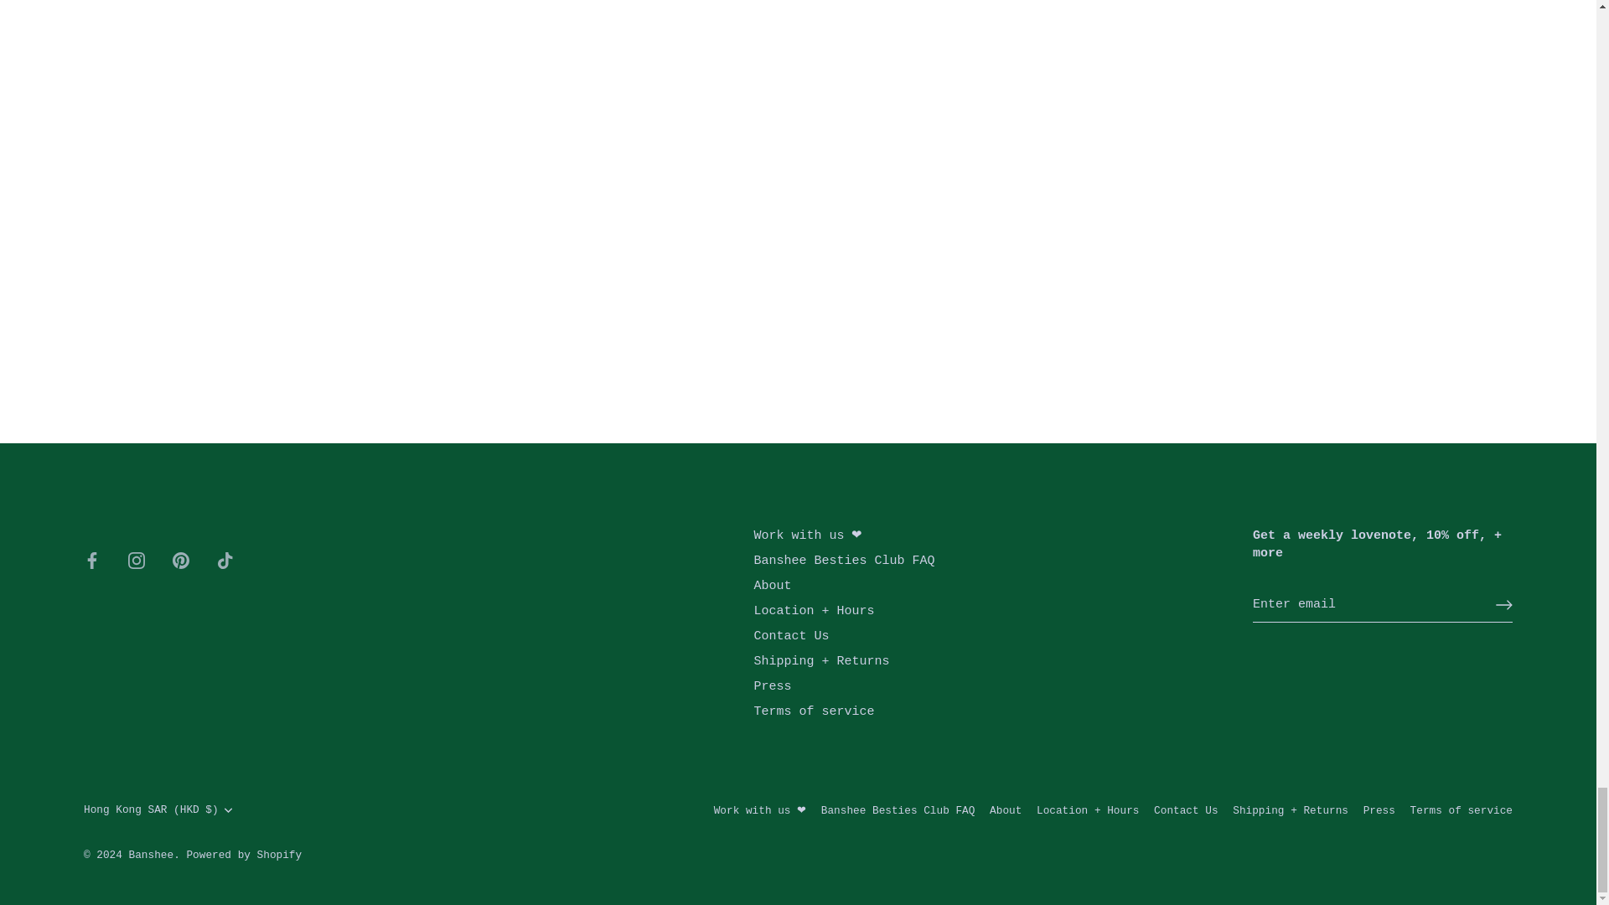  What do you see at coordinates (1503, 605) in the screenshot?
I see `RIGHT ARROW LONG` at bounding box center [1503, 605].